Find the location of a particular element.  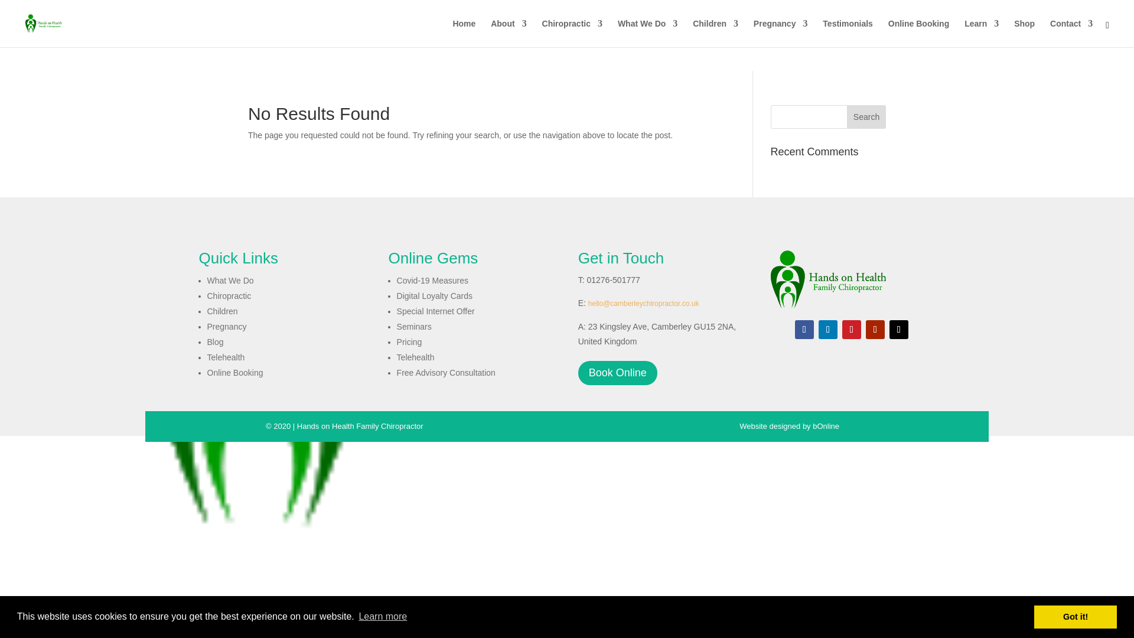

Follow on Pinterest is located at coordinates (852, 330).